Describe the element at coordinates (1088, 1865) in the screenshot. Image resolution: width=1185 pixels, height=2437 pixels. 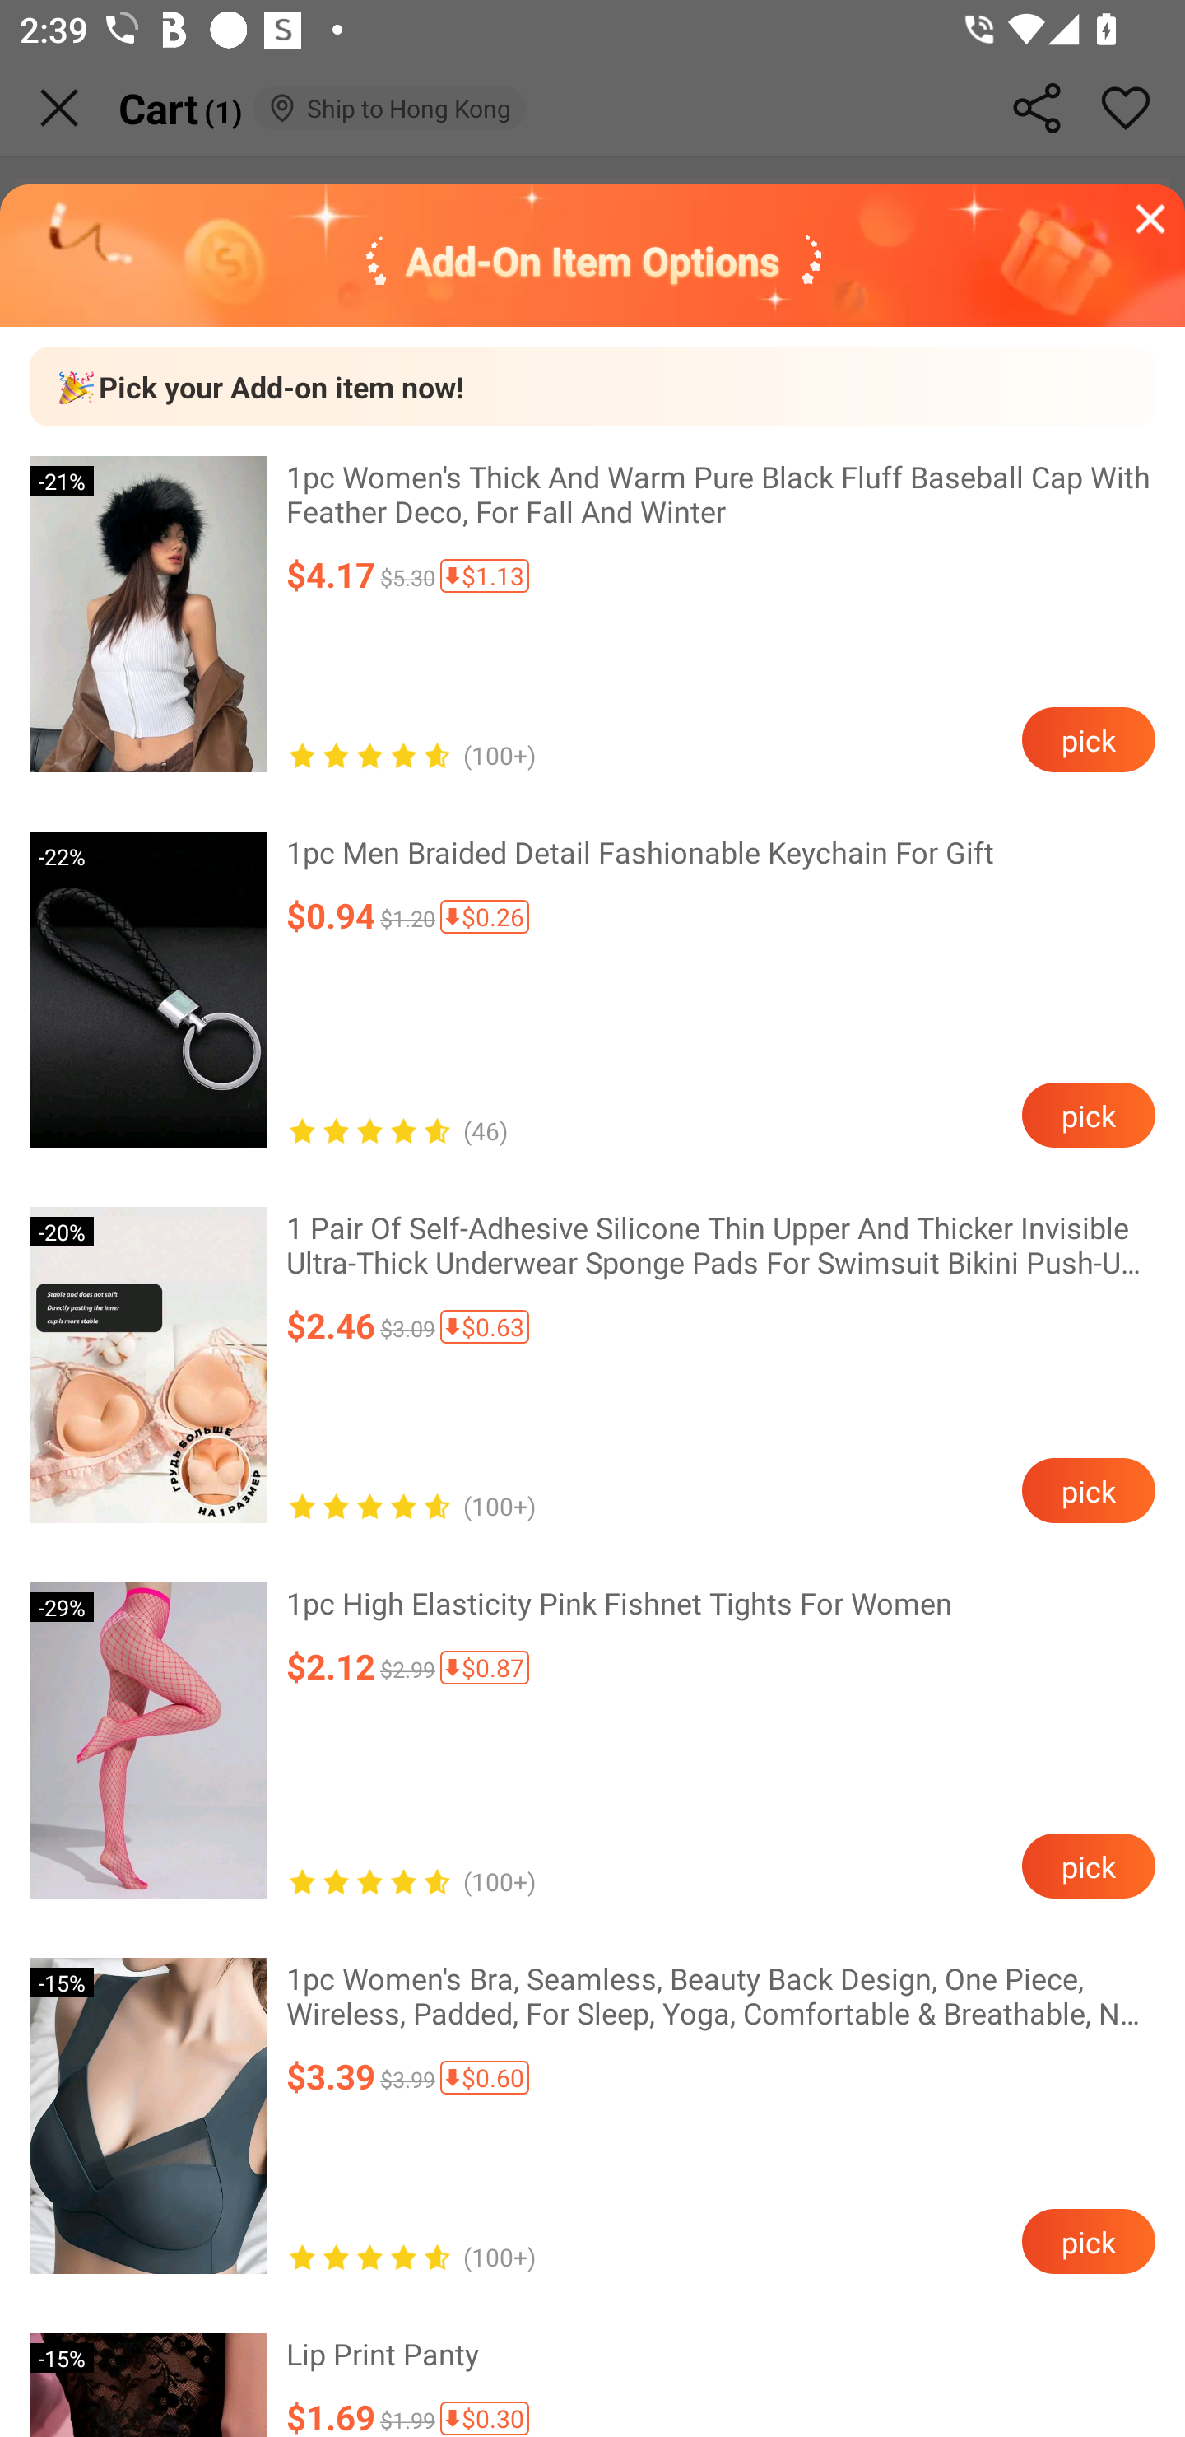
I see `pick` at that location.